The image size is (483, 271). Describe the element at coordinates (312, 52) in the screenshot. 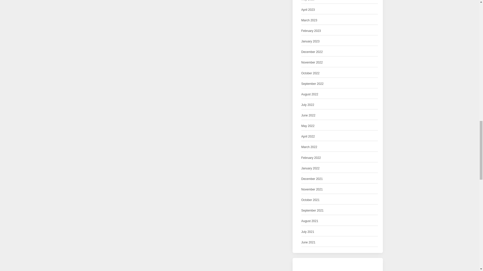

I see `December 2022` at that location.